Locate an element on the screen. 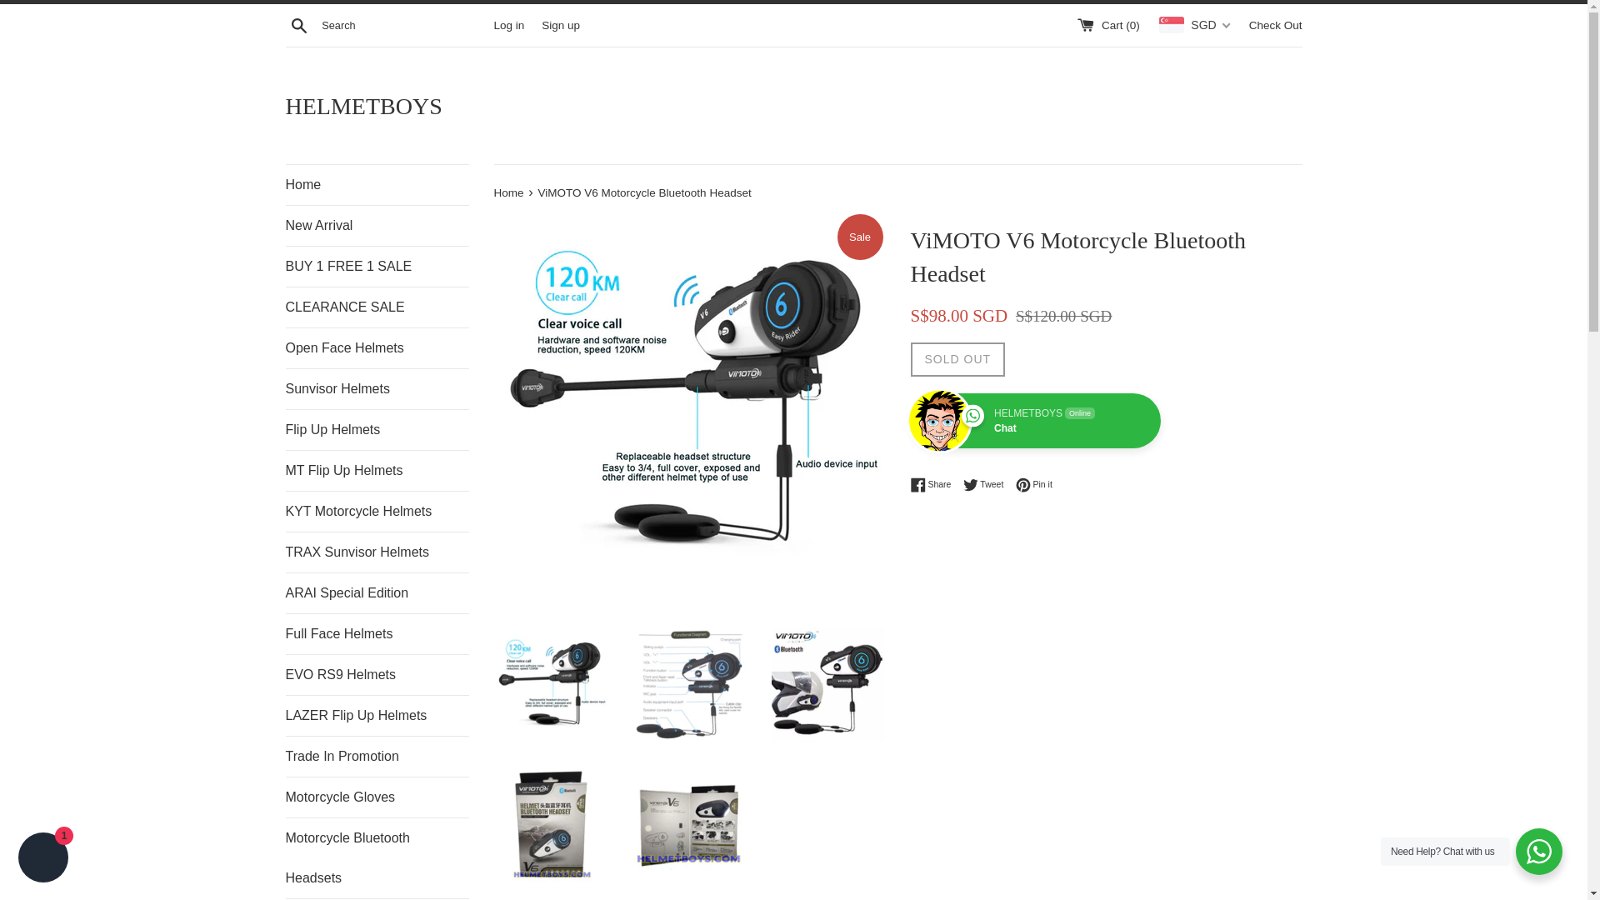 This screenshot has height=900, width=1600. Home is located at coordinates (377, 185).